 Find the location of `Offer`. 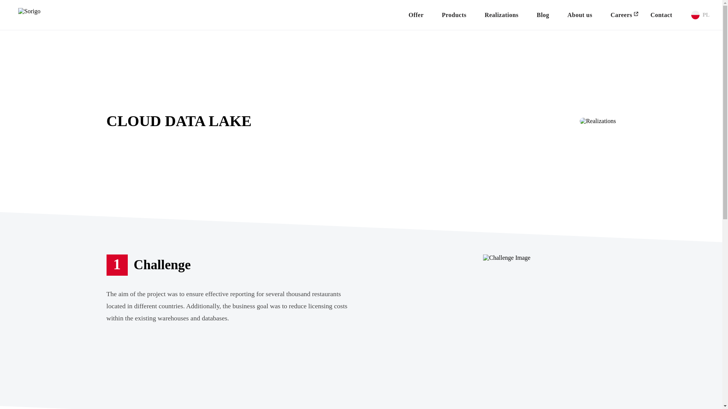

Offer is located at coordinates (416, 14).